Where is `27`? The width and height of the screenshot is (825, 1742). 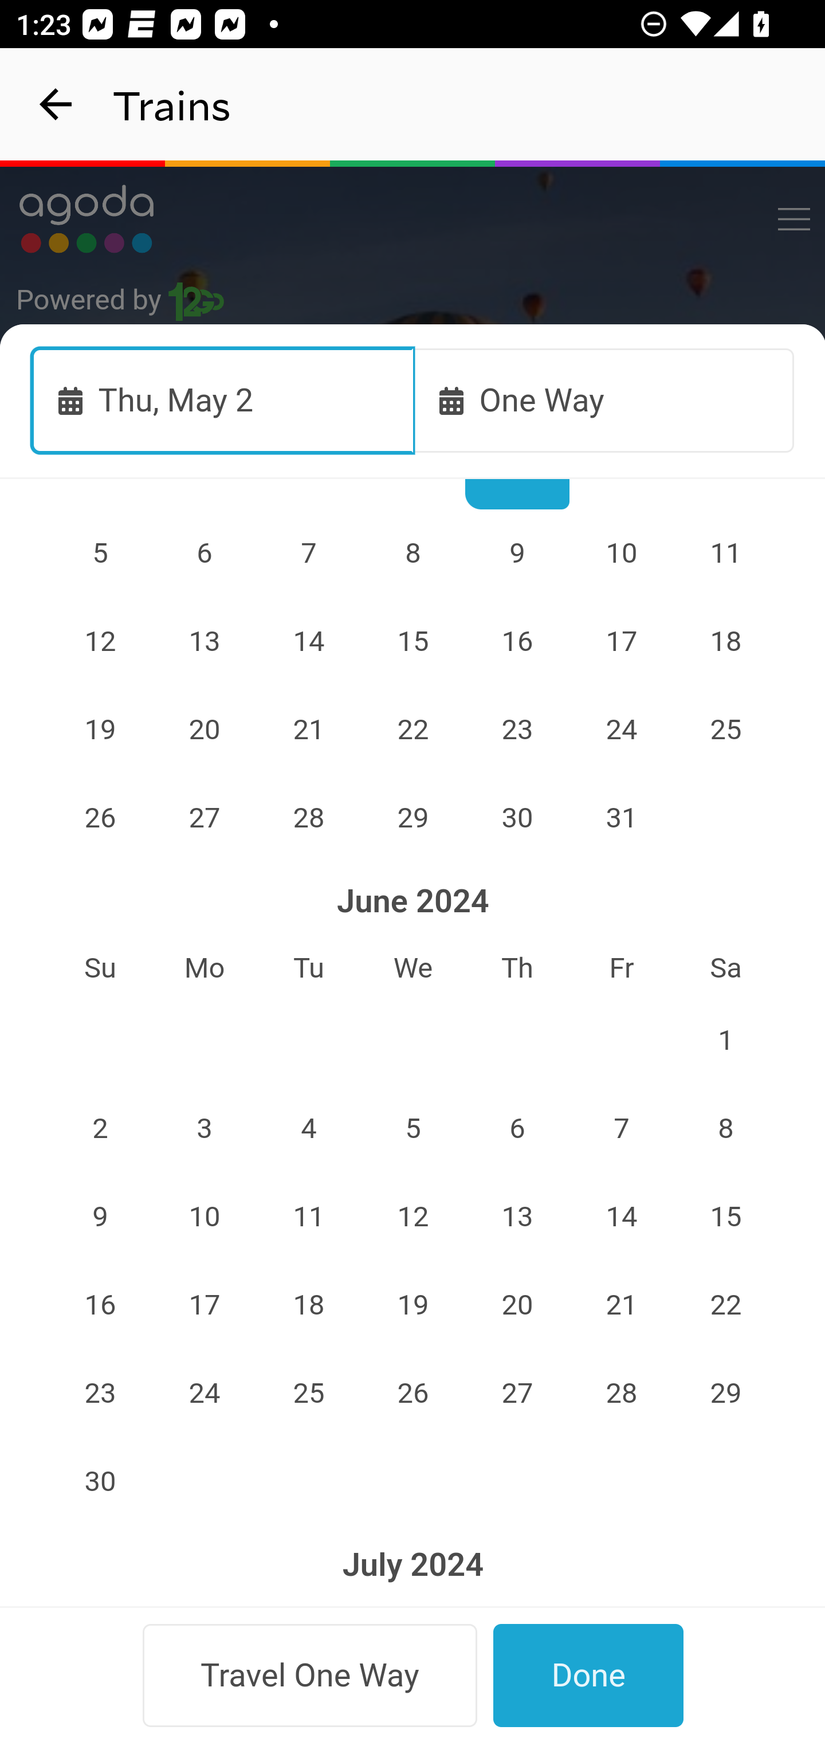
27 is located at coordinates (517, 1394).